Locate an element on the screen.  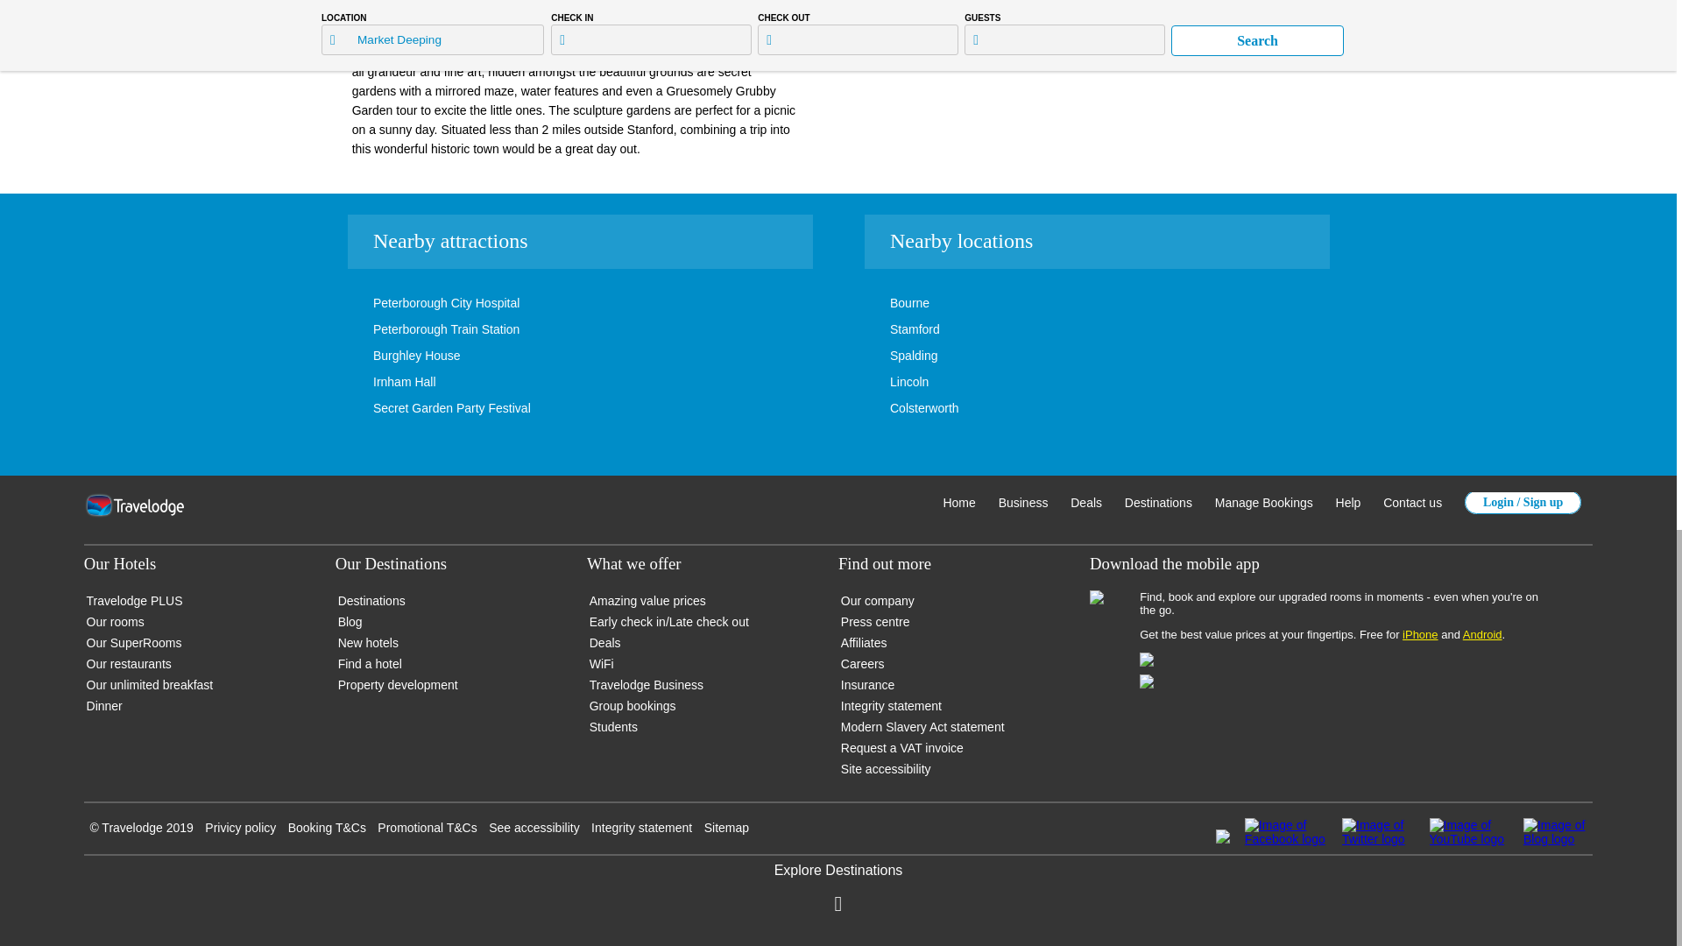
Lincoln is located at coordinates (883, 381).